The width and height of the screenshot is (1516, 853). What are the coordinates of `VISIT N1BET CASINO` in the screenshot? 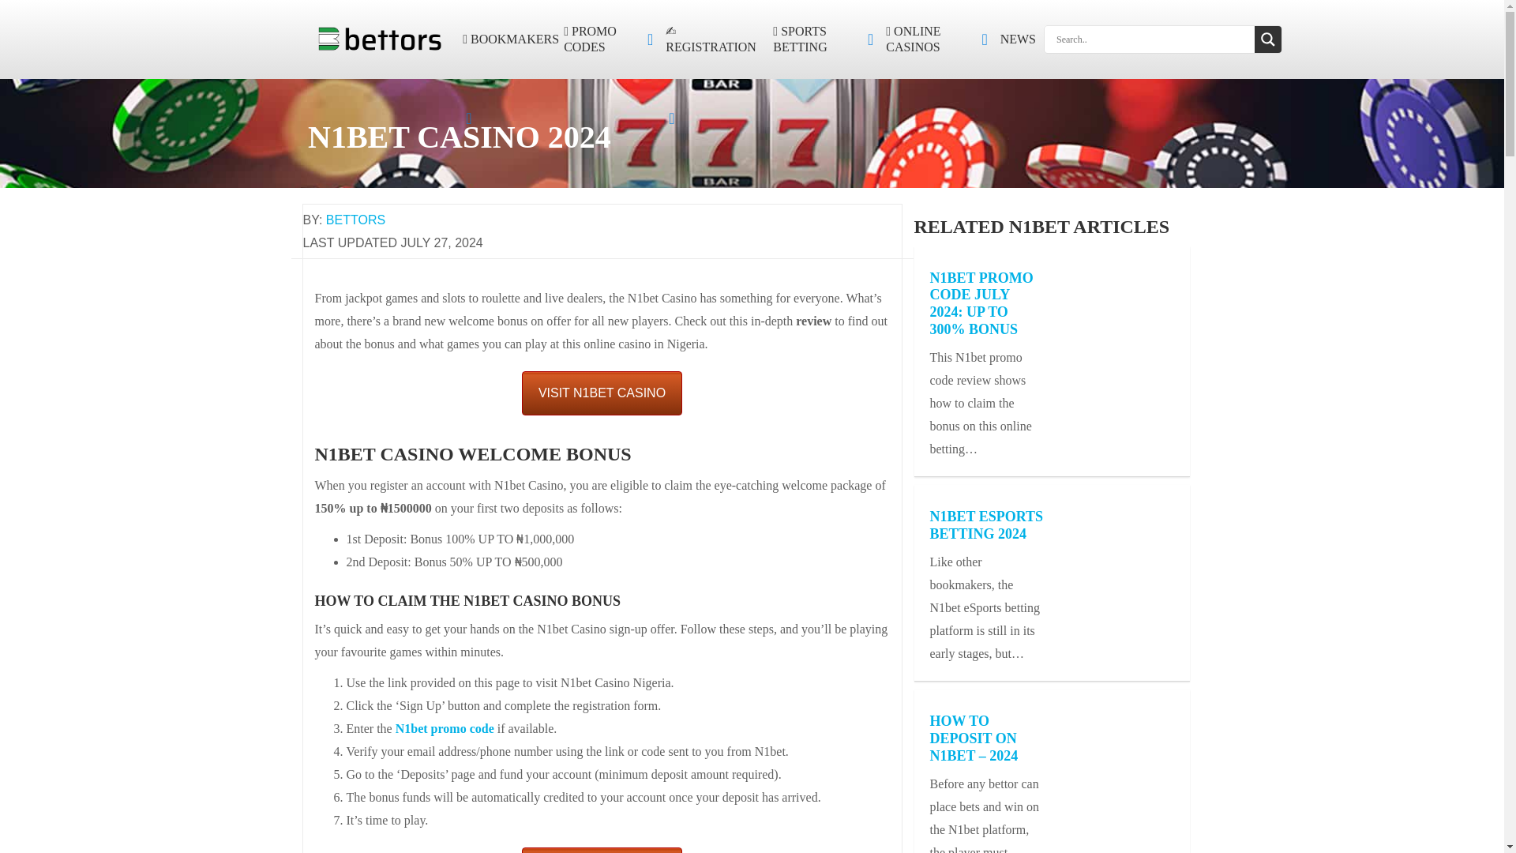 It's located at (602, 850).